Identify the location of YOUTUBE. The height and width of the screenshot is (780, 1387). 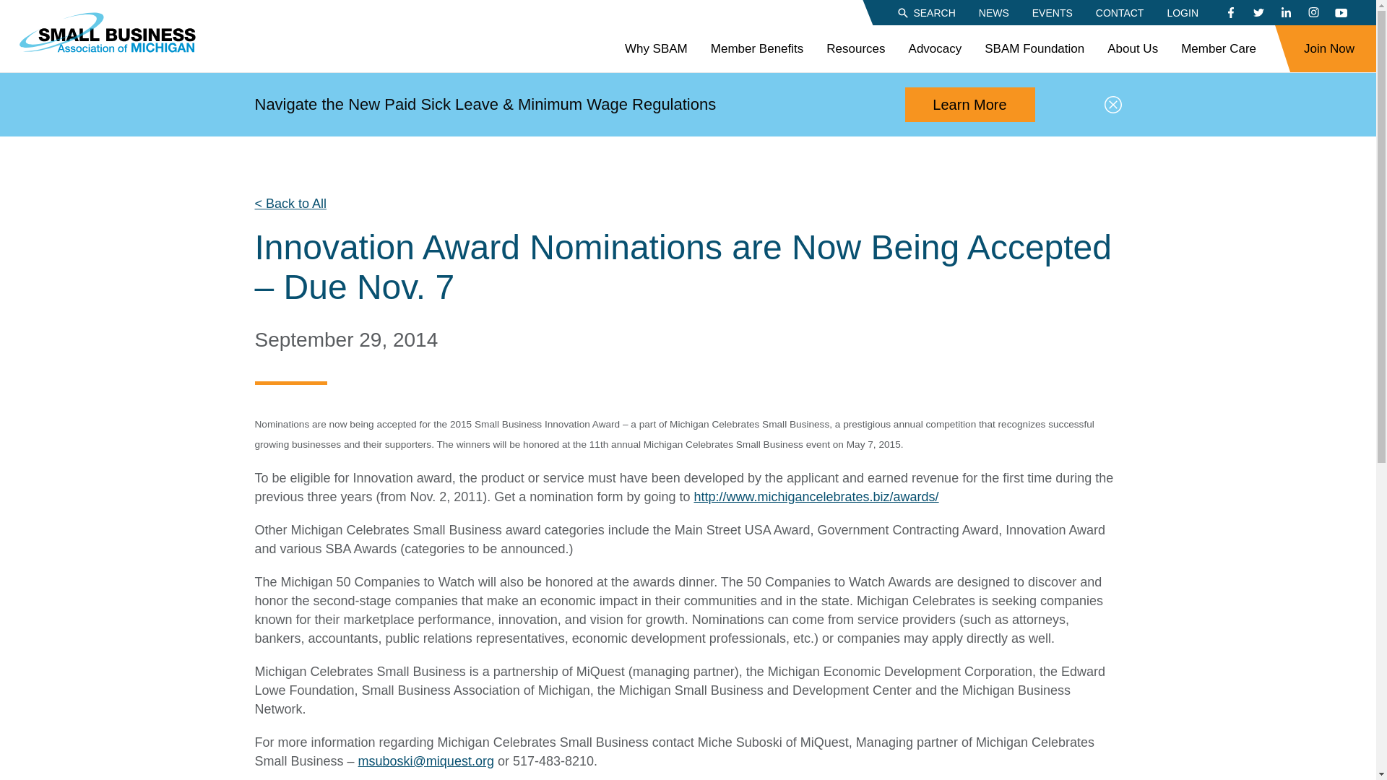
(1341, 13).